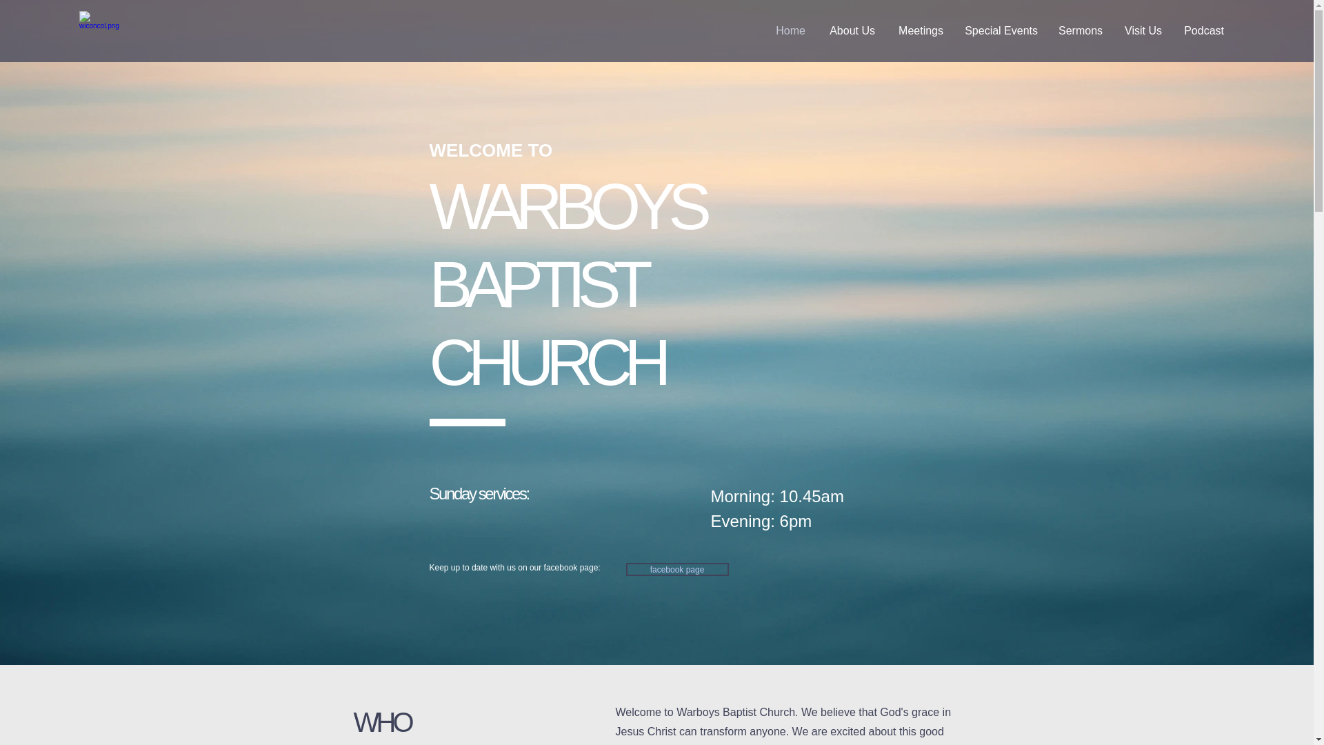 The width and height of the screenshot is (1324, 745). Describe the element at coordinates (1142, 31) in the screenshot. I see `Visit Us` at that location.